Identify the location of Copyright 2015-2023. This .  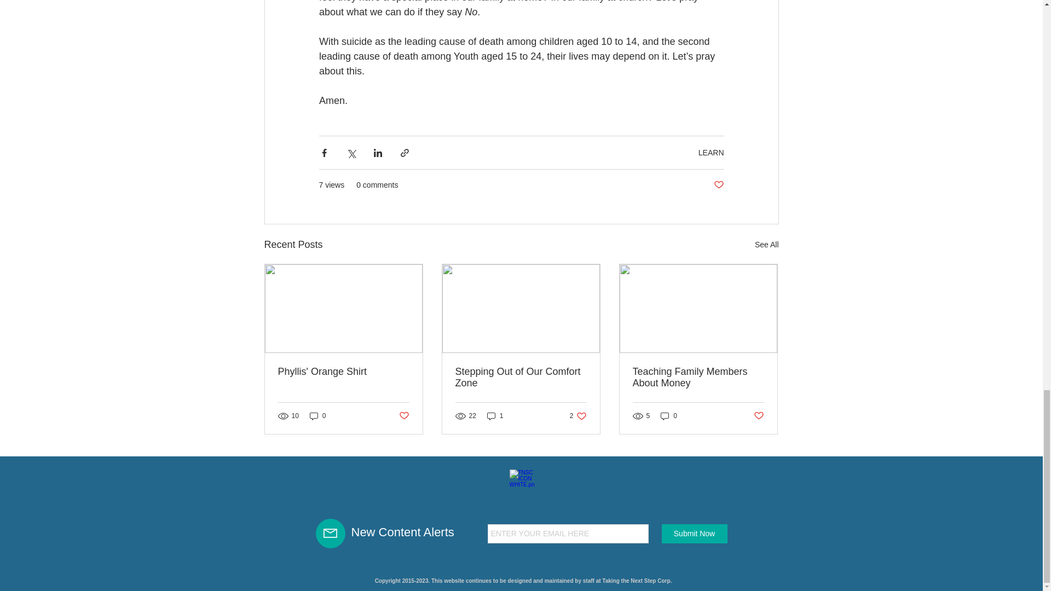
(409, 581).